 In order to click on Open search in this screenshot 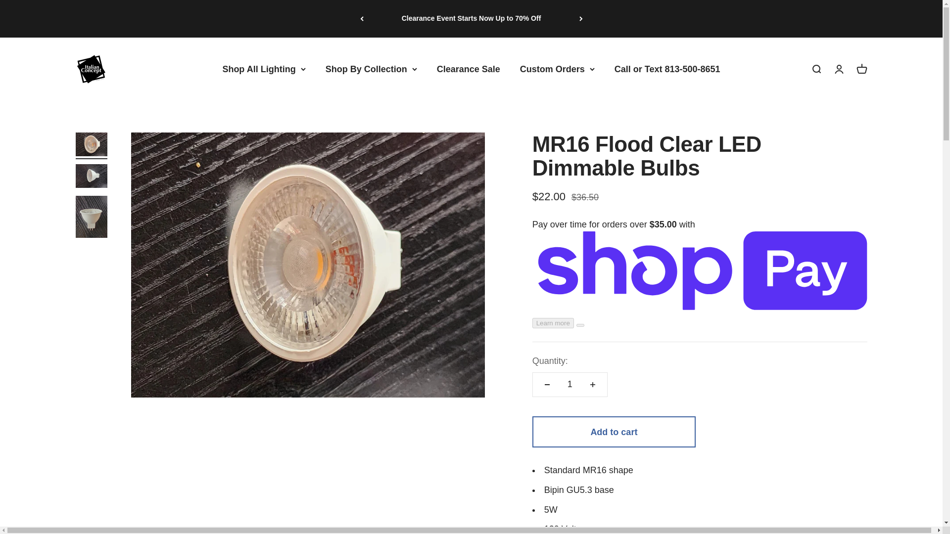, I will do `click(815, 69)`.